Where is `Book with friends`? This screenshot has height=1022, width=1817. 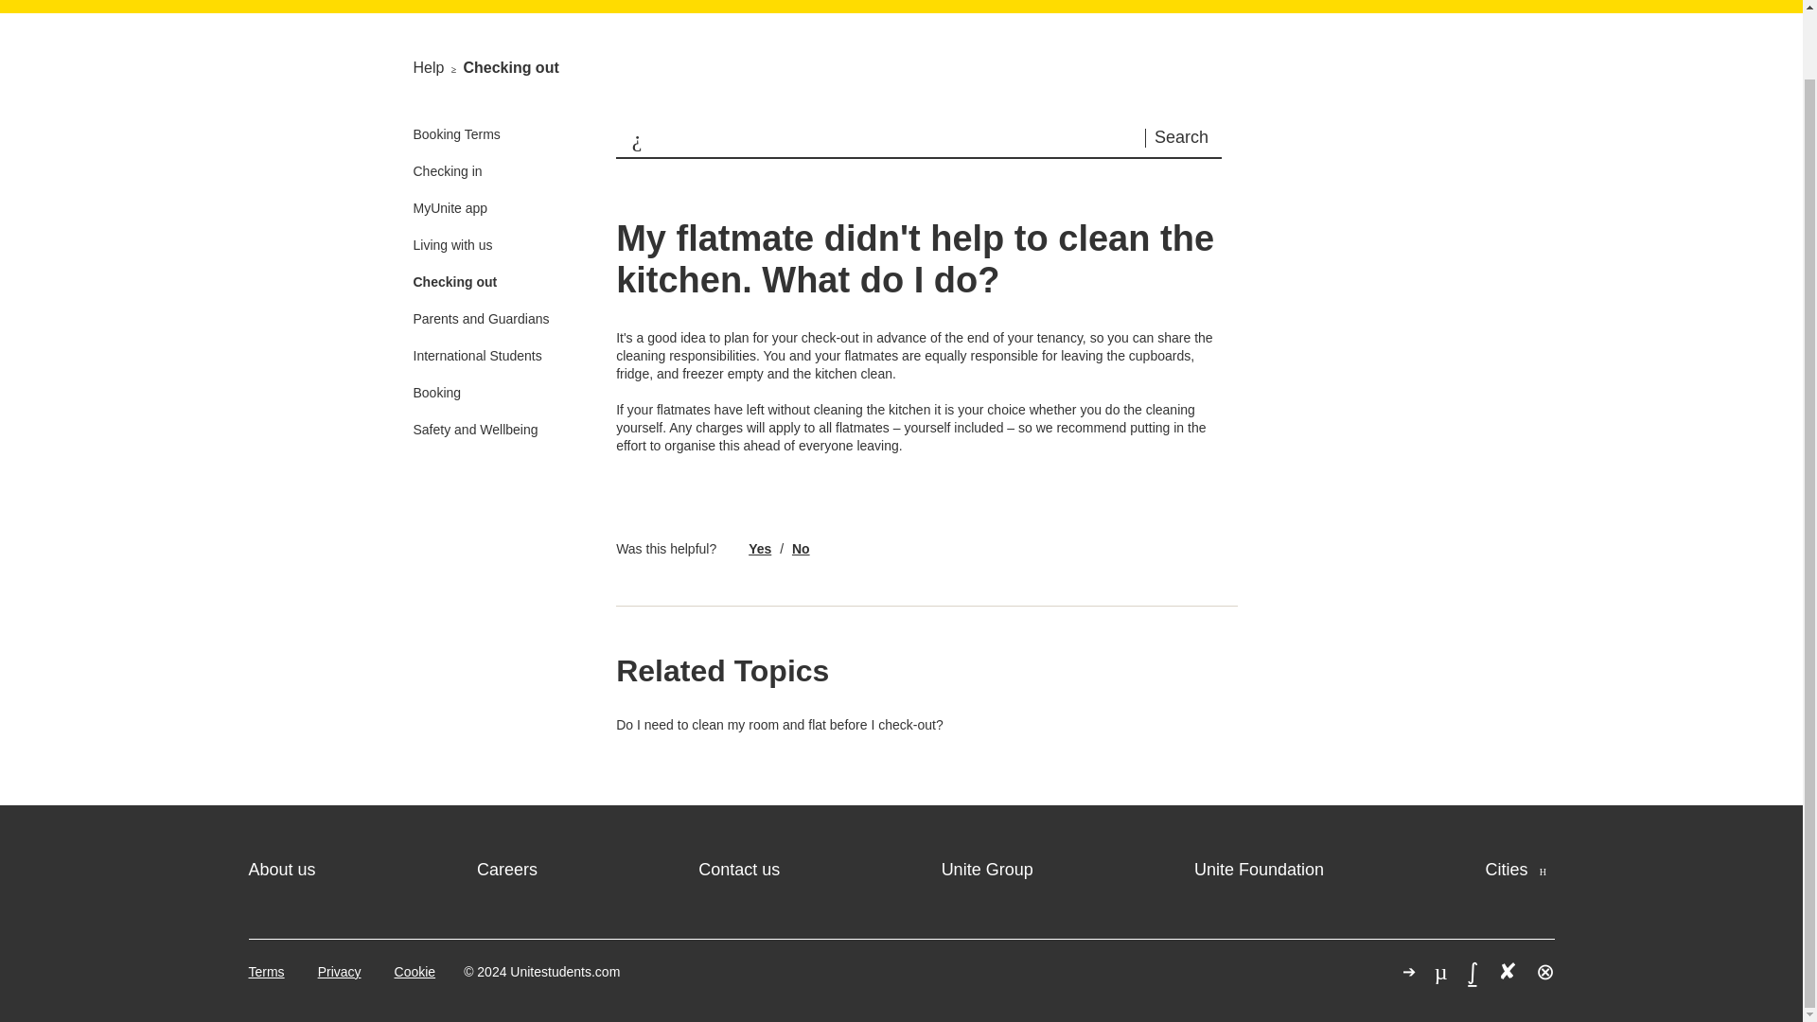 Book with friends is located at coordinates (1253, 1).